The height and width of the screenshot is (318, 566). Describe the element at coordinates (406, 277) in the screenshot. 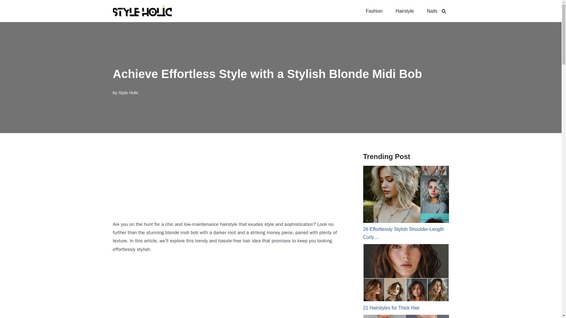

I see `21 Hairstyles for Thick Hair` at that location.